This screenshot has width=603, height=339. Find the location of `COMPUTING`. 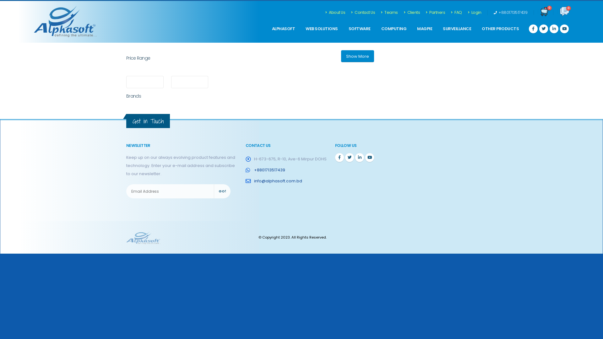

COMPUTING is located at coordinates (394, 29).